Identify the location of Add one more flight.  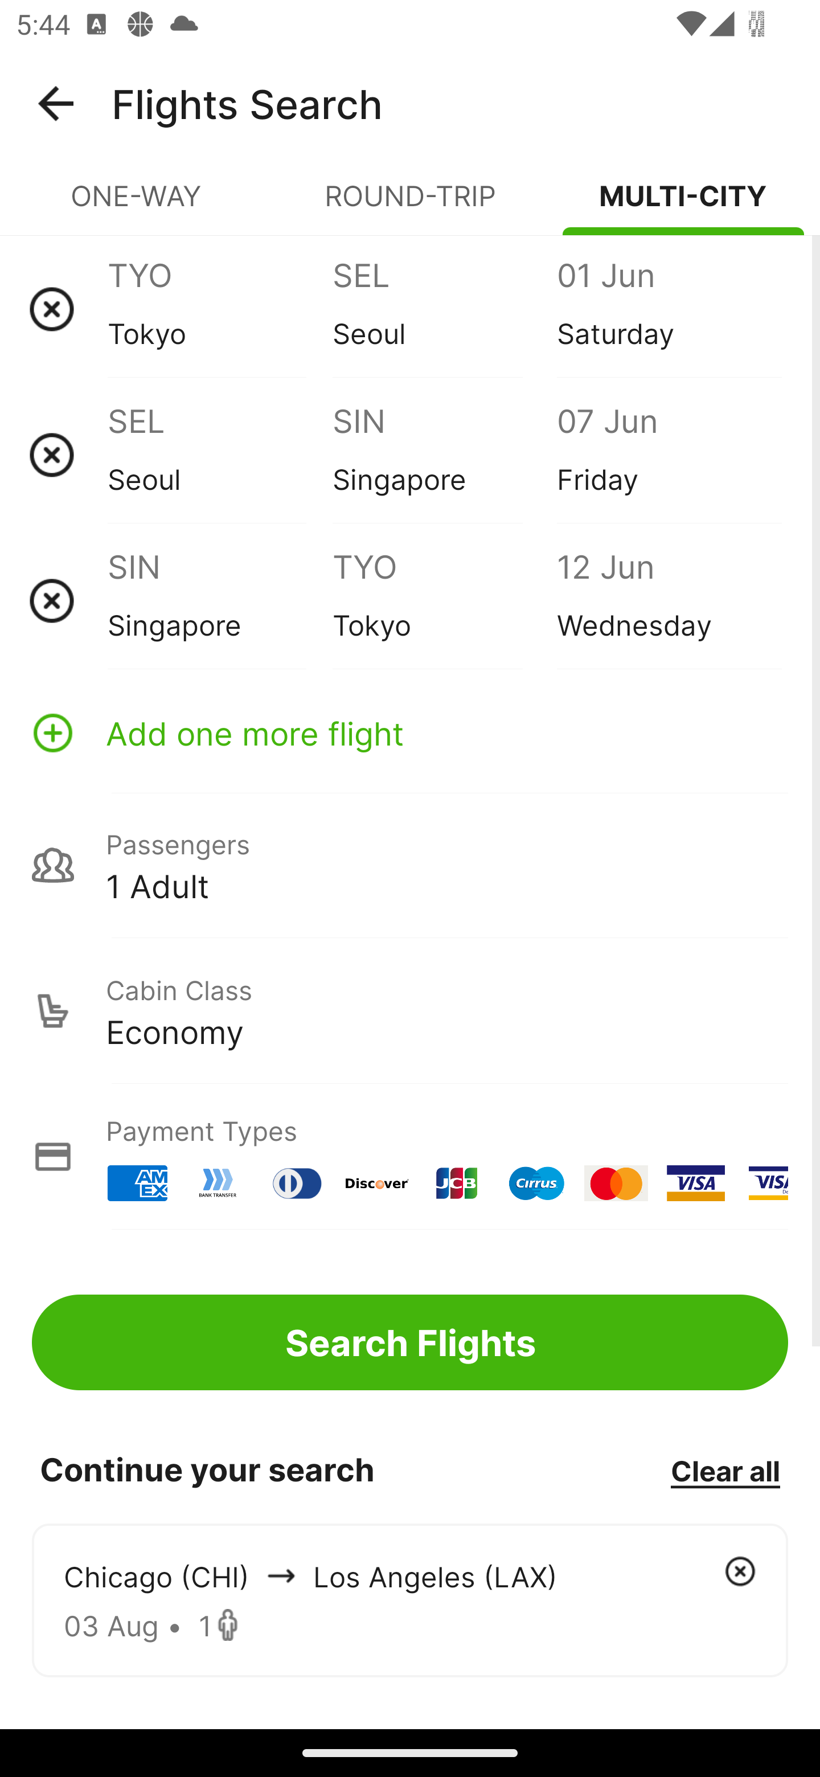
(410, 732).